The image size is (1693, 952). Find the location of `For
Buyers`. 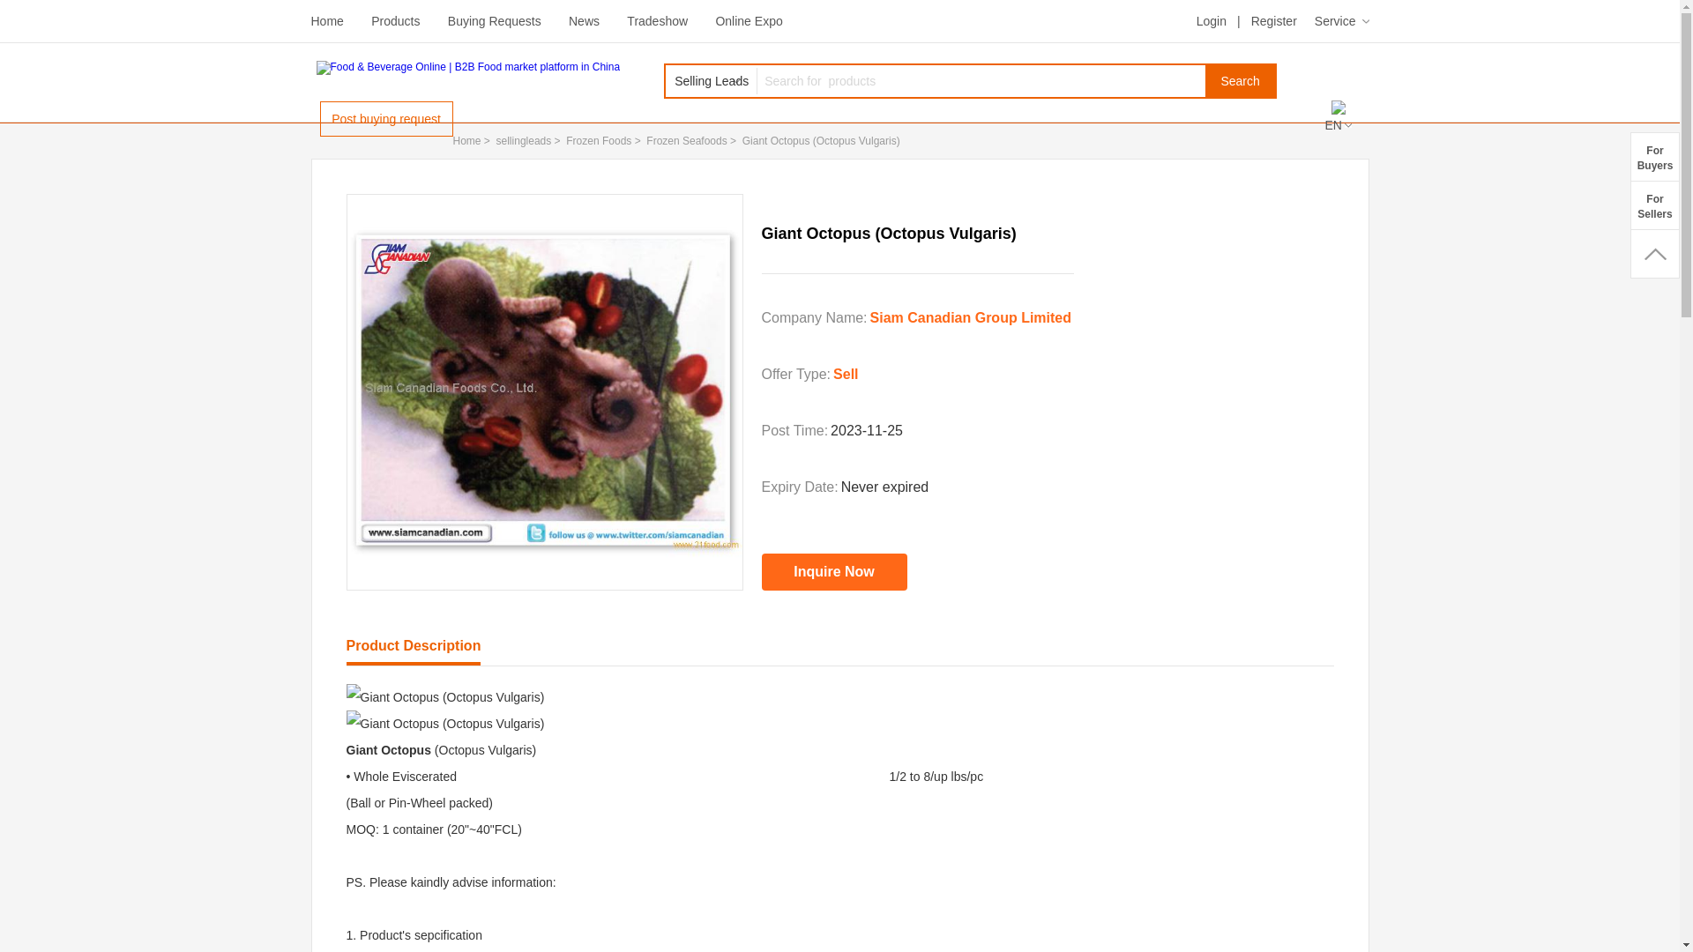

For
Buyers is located at coordinates (1655, 157).